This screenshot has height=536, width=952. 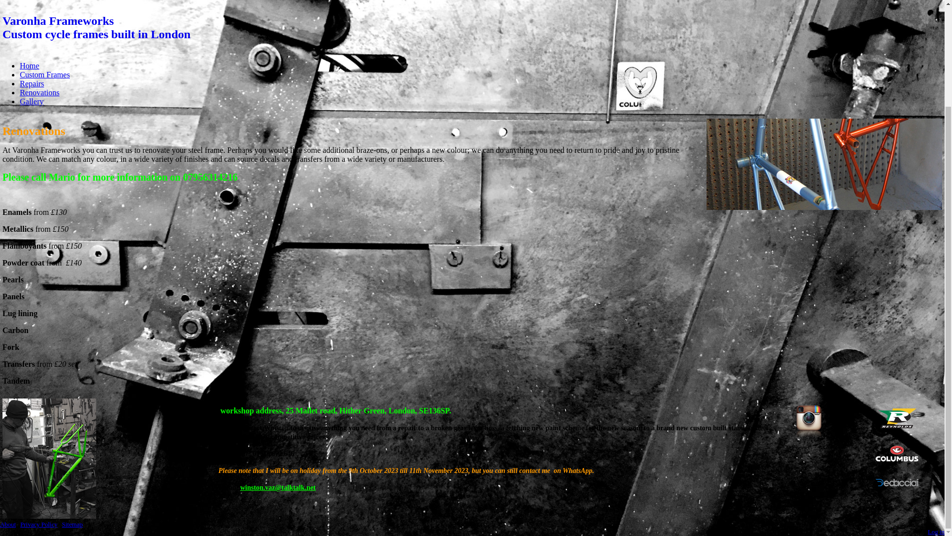 What do you see at coordinates (32, 83) in the screenshot?
I see `Home` at bounding box center [32, 83].